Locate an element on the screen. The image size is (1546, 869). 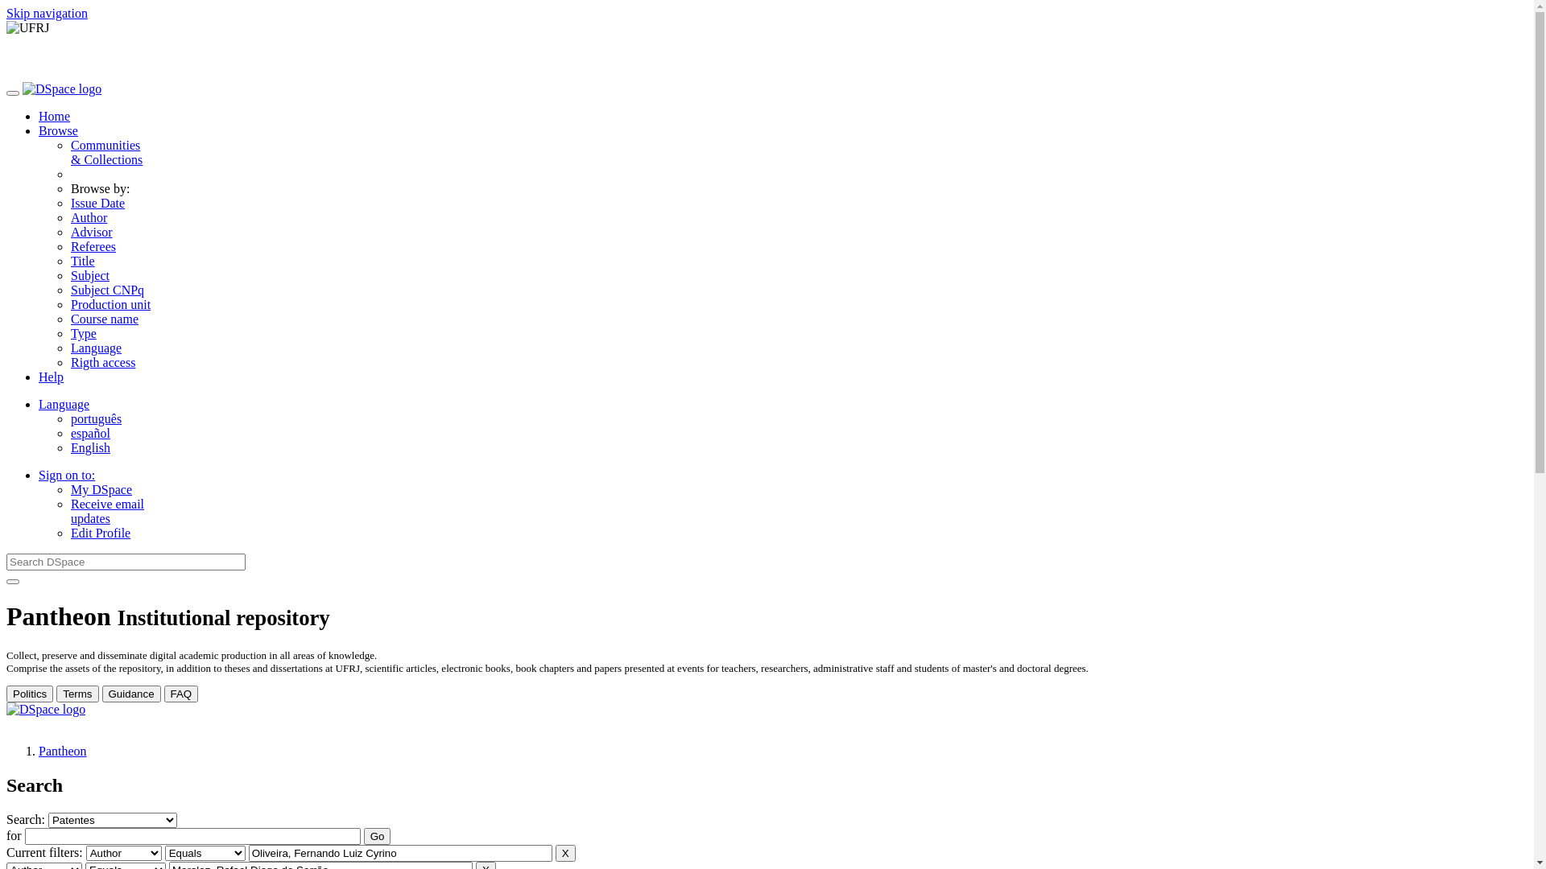
Pantheon is located at coordinates (63, 752).